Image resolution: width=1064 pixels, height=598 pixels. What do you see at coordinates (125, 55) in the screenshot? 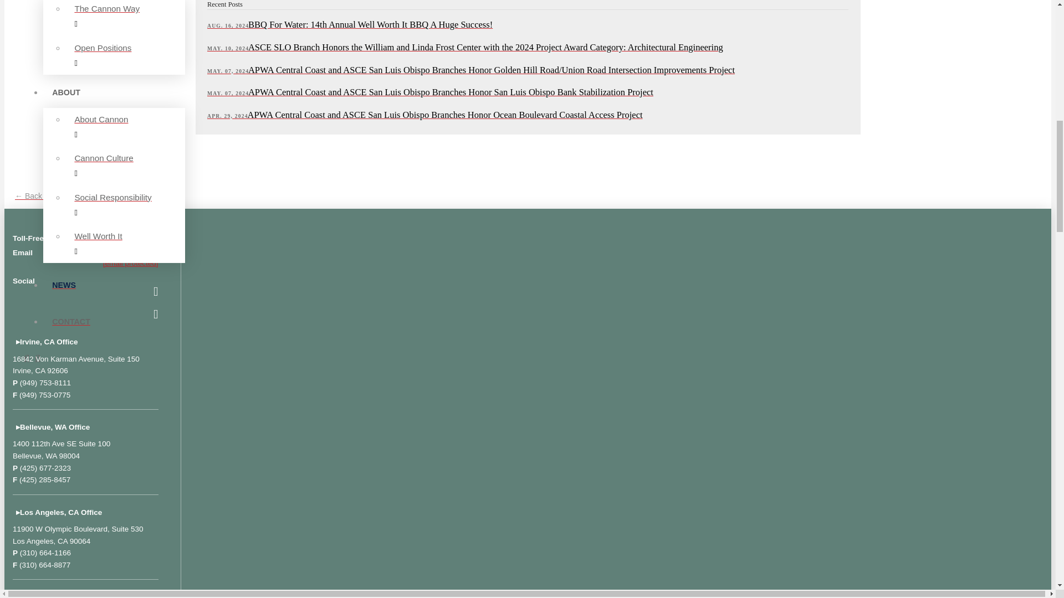
I see `Open Positions` at bounding box center [125, 55].